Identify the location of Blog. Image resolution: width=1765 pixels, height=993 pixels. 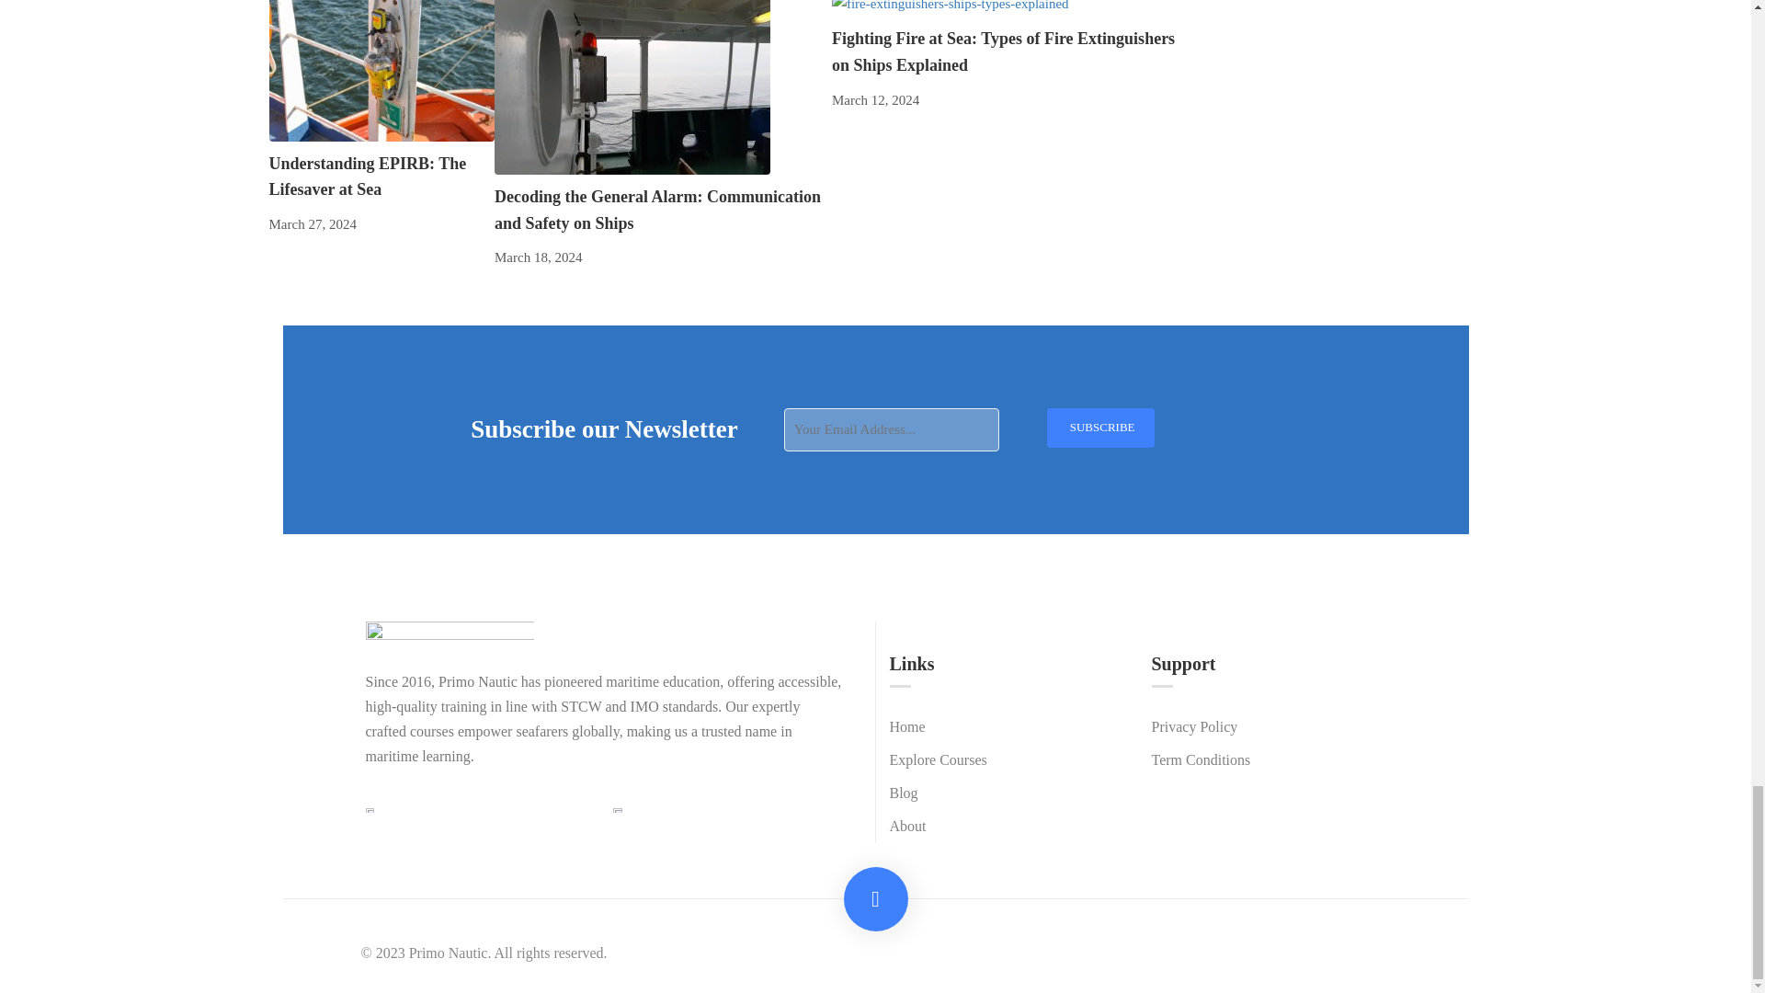
(903, 793).